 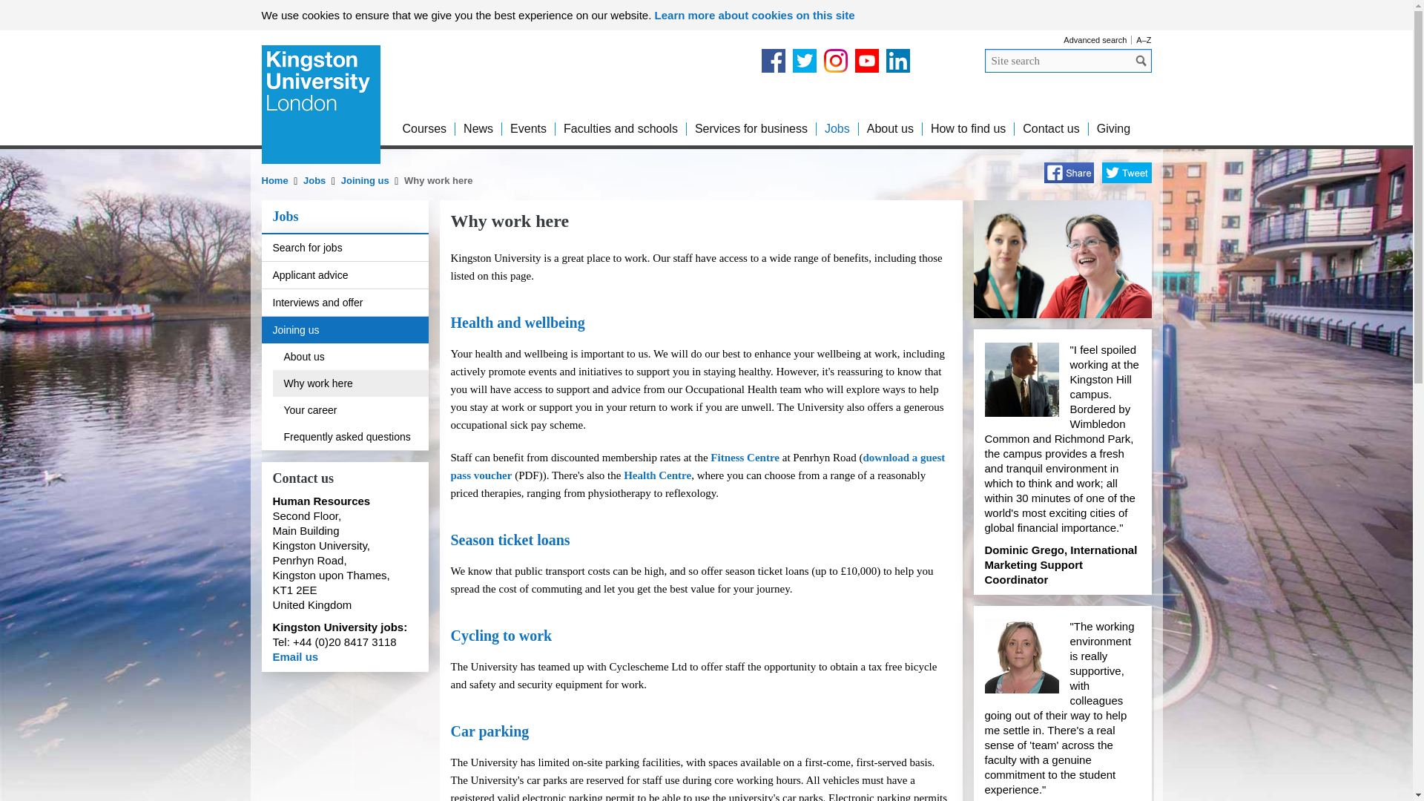 What do you see at coordinates (751, 129) in the screenshot?
I see `Services for business` at bounding box center [751, 129].